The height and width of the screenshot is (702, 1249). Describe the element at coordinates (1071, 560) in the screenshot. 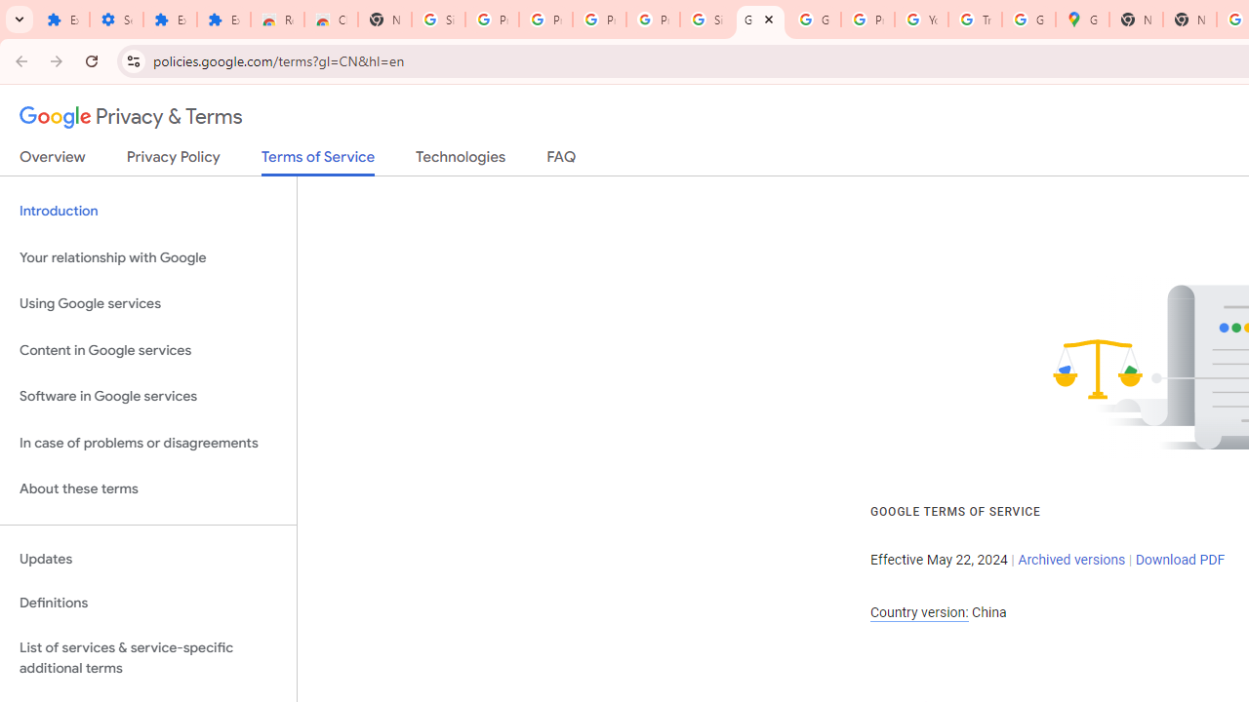

I see `Archived versions` at that location.